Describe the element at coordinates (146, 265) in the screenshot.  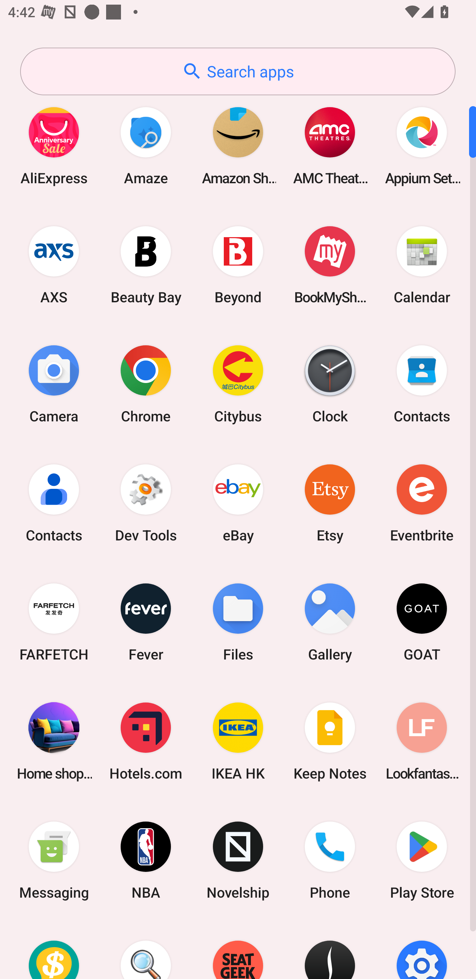
I see `Beauty Bay` at that location.